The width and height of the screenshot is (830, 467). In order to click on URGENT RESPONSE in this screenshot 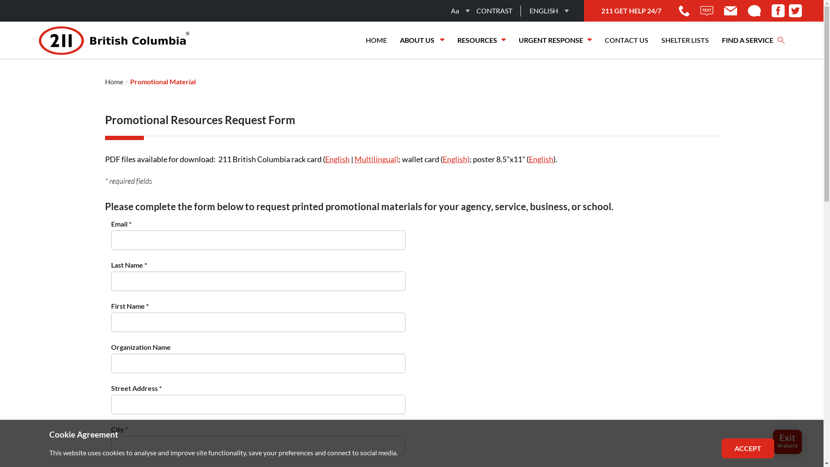, I will do `click(555, 40)`.